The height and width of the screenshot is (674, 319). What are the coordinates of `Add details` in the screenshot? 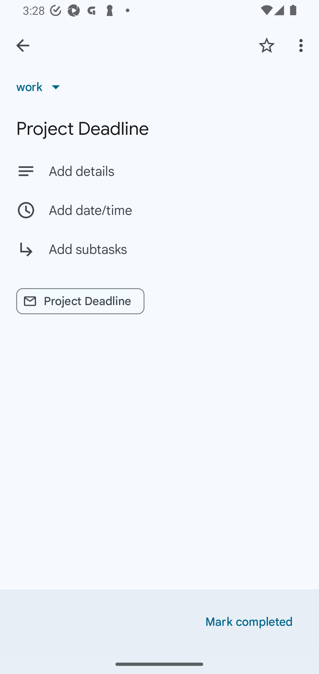 It's located at (159, 171).